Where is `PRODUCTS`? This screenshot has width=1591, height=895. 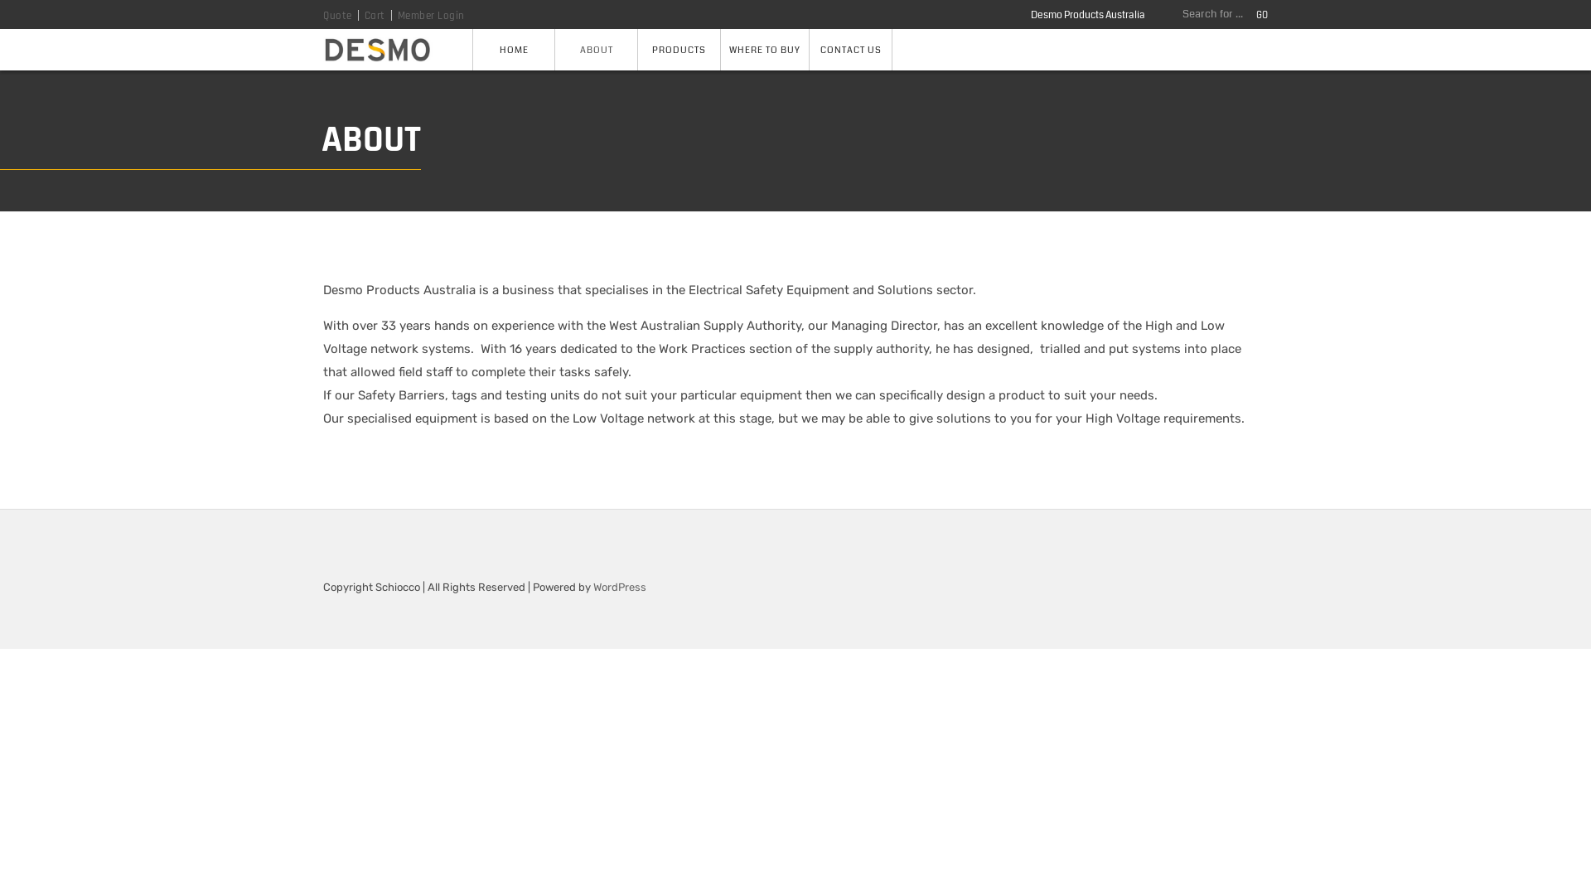 PRODUCTS is located at coordinates (679, 50).